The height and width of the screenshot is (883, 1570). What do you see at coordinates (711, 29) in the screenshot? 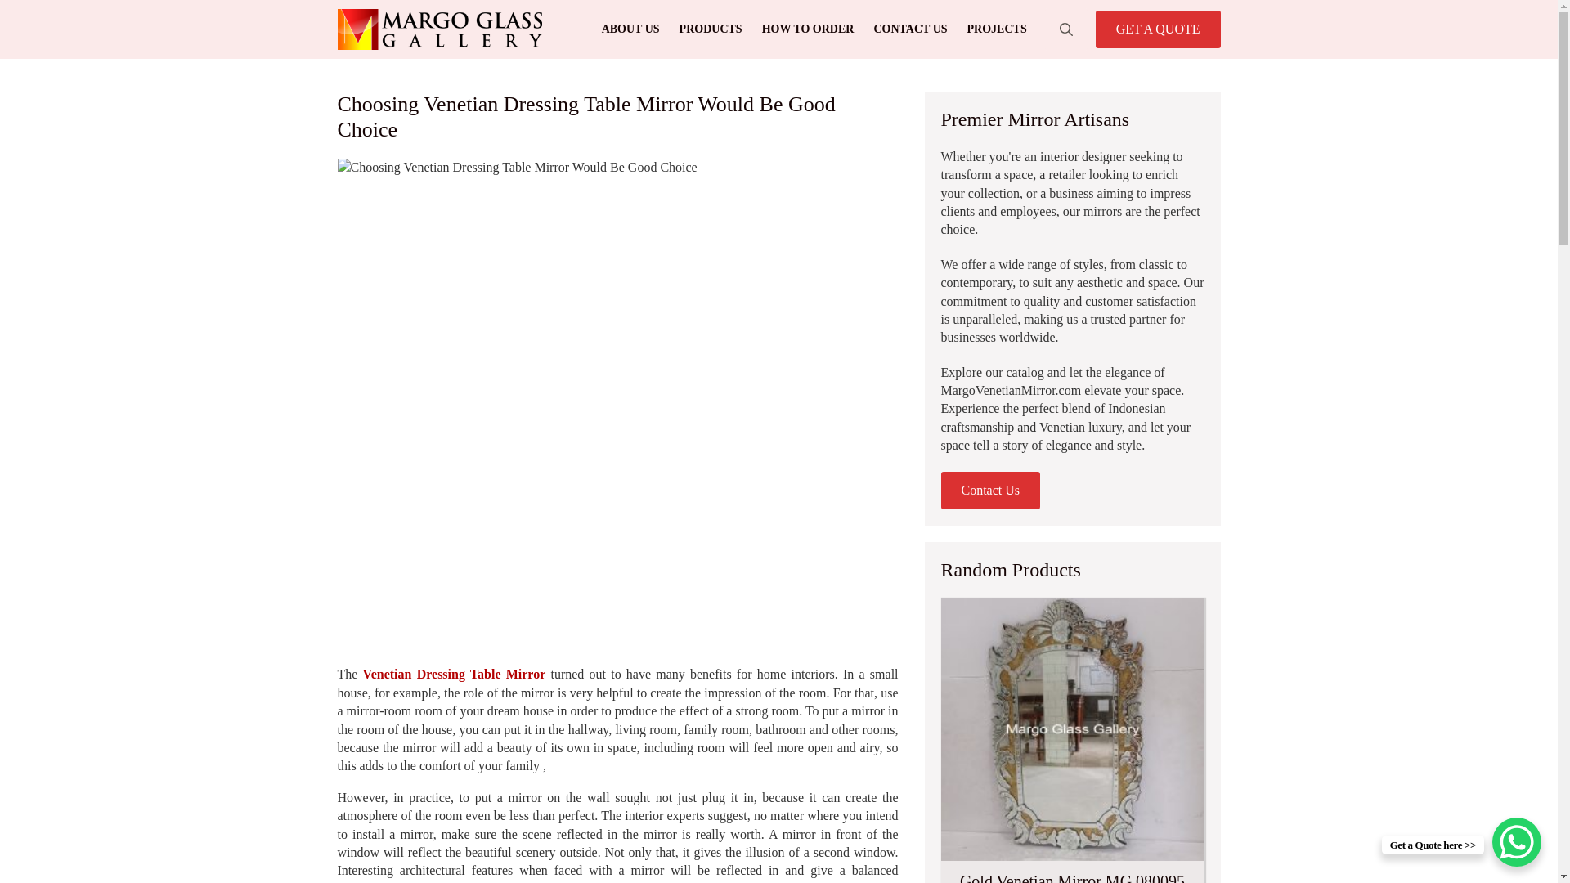
I see `PRODUCTS` at bounding box center [711, 29].